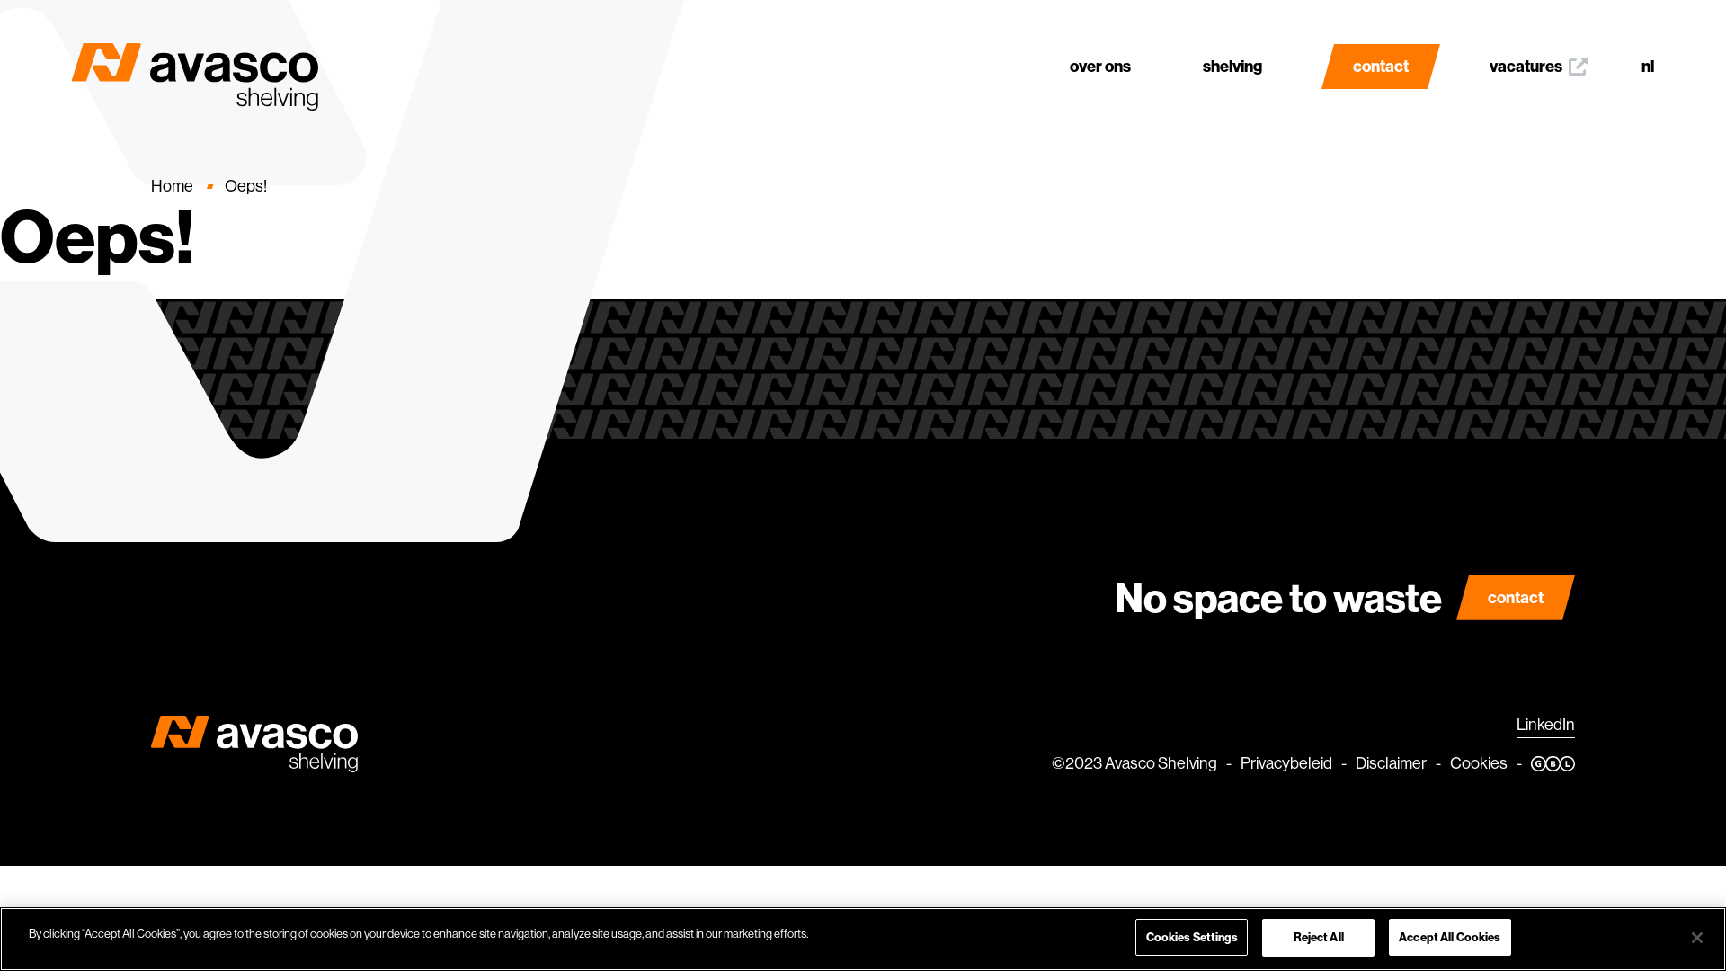  What do you see at coordinates (1192, 938) in the screenshot?
I see `Cookies Settings` at bounding box center [1192, 938].